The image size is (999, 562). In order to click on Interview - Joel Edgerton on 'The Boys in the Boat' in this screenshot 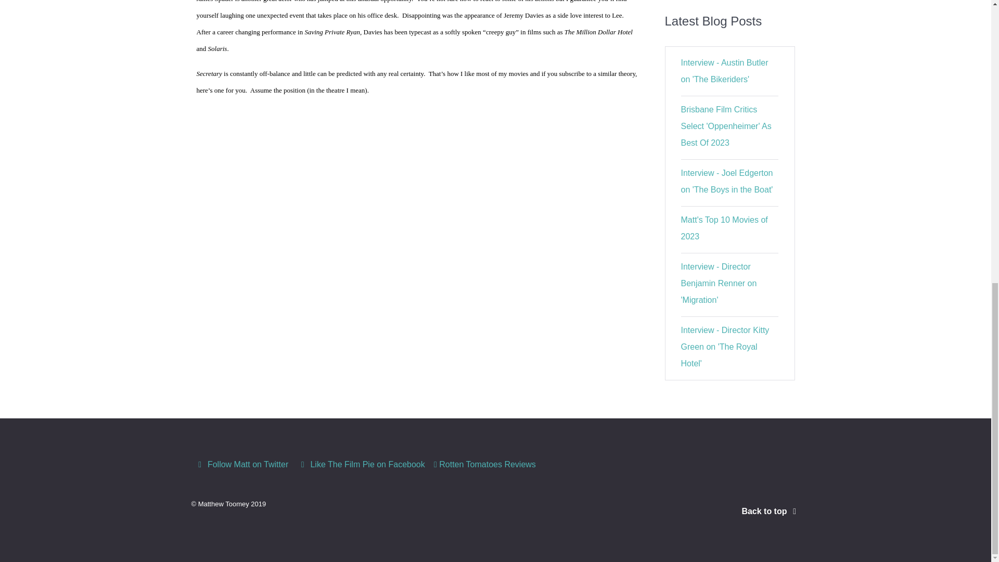, I will do `click(727, 181)`.